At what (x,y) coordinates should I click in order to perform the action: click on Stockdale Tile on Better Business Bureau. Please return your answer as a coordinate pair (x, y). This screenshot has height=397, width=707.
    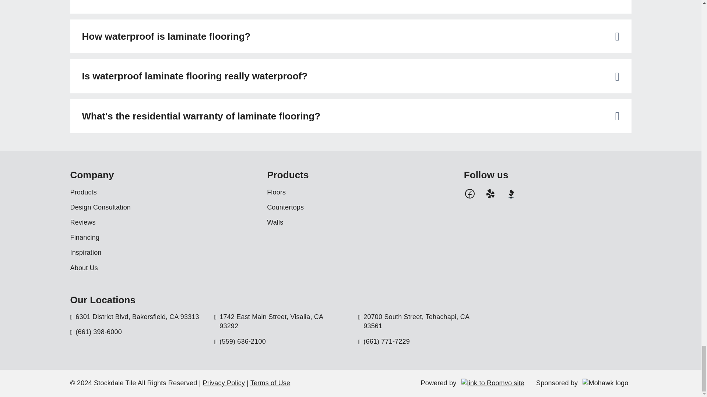
    Looking at the image, I should click on (511, 193).